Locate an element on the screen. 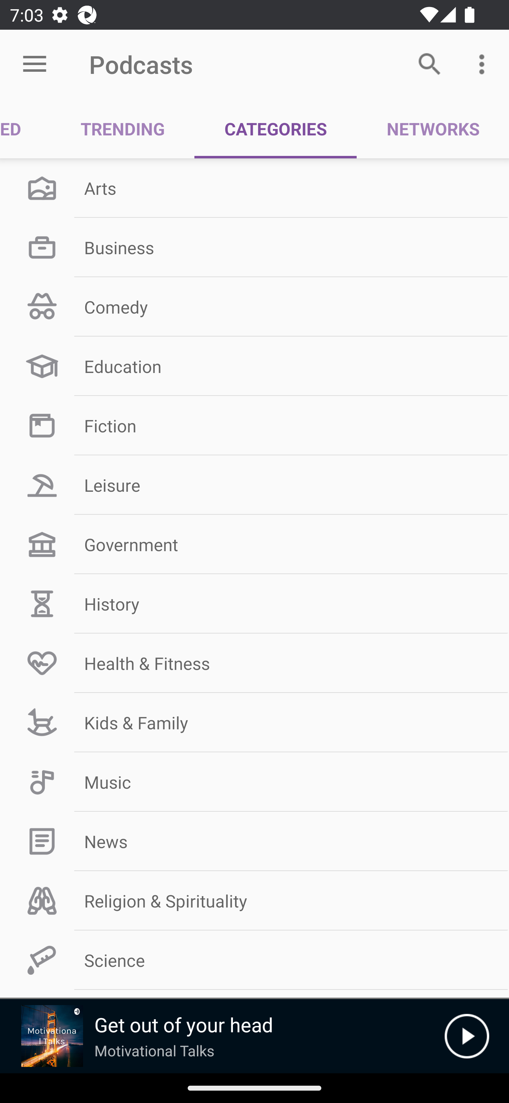  Search is located at coordinates (430, 64).